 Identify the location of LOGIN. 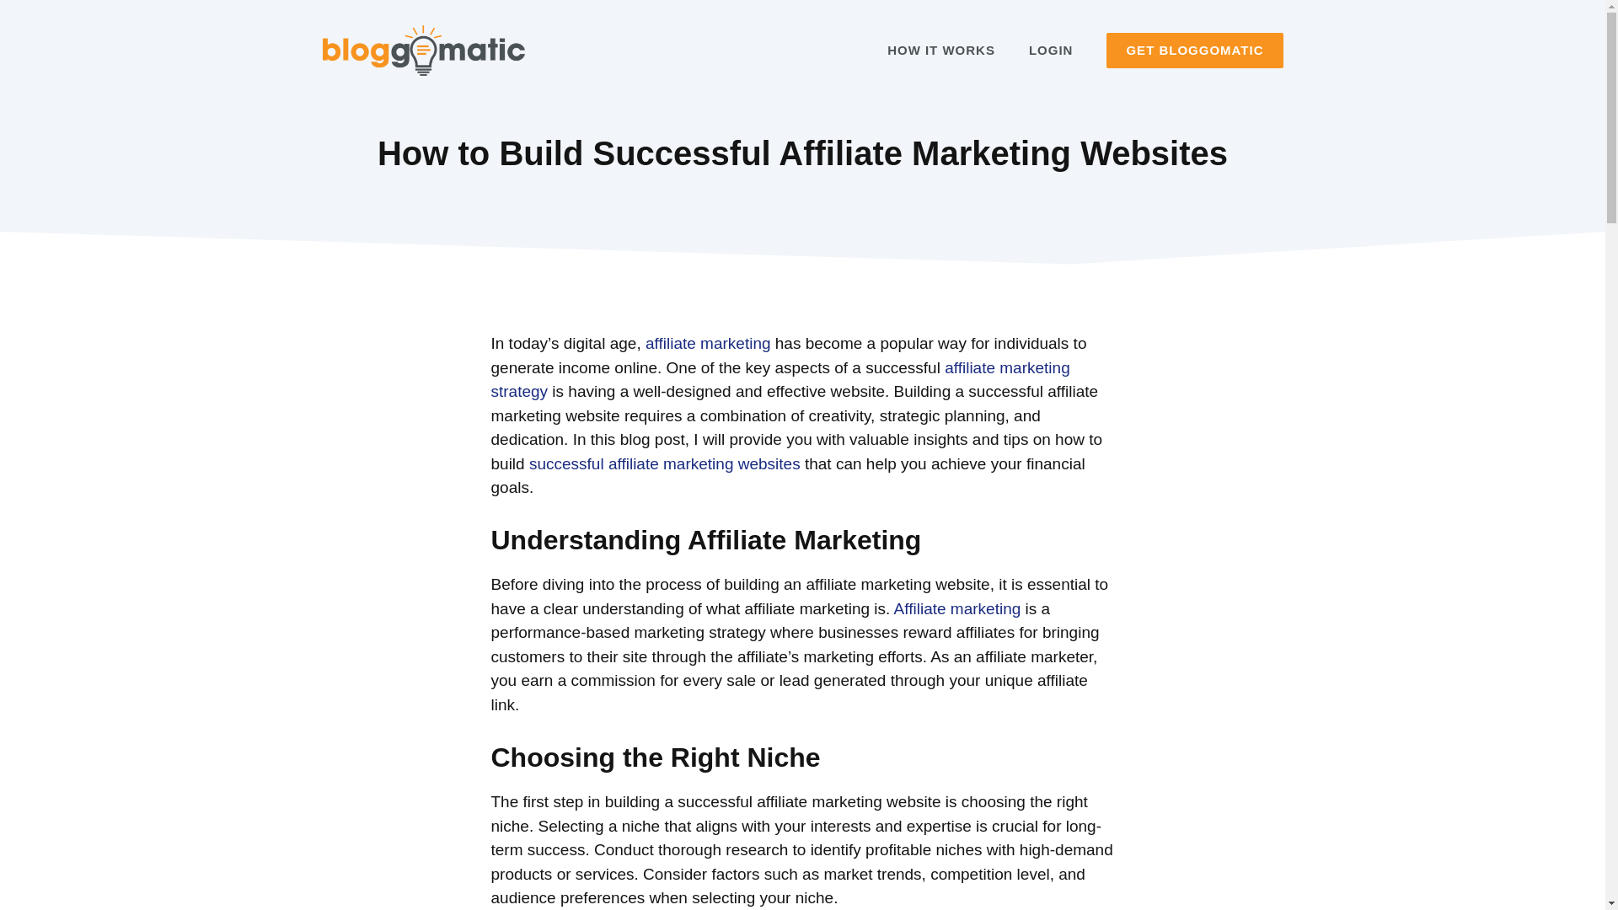
(1052, 51).